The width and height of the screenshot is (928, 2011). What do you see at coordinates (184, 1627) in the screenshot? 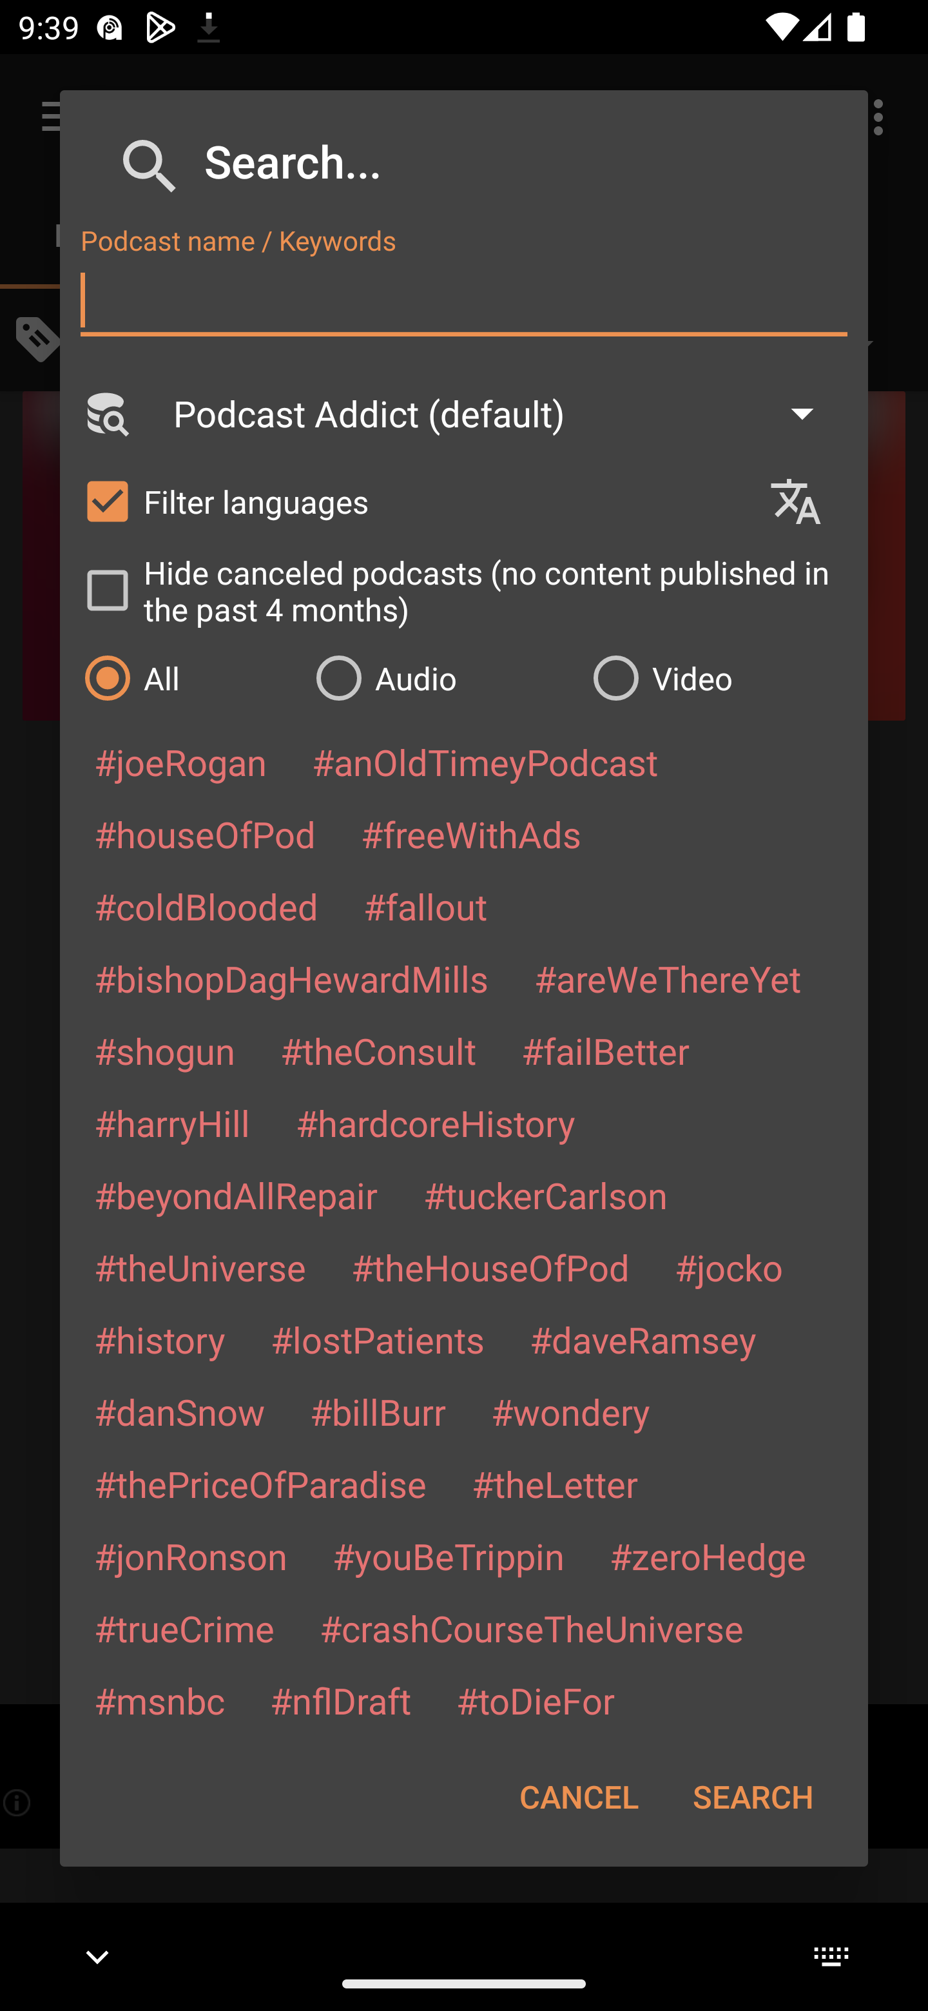
I see `#trueCrime` at bounding box center [184, 1627].